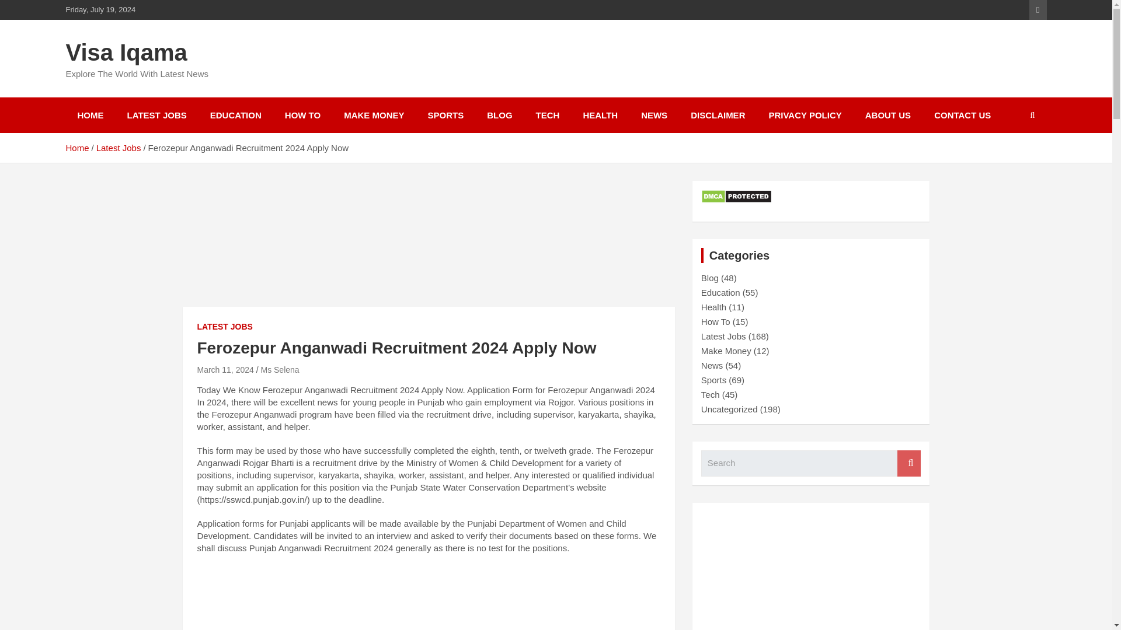  Describe the element at coordinates (805, 115) in the screenshot. I see `PRIVACY POLICY` at that location.